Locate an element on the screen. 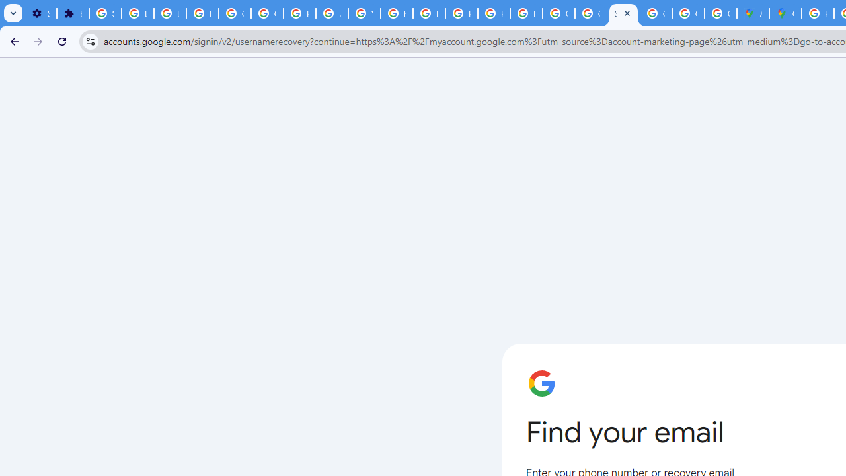 This screenshot has width=846, height=476. Google Maps is located at coordinates (785, 13).